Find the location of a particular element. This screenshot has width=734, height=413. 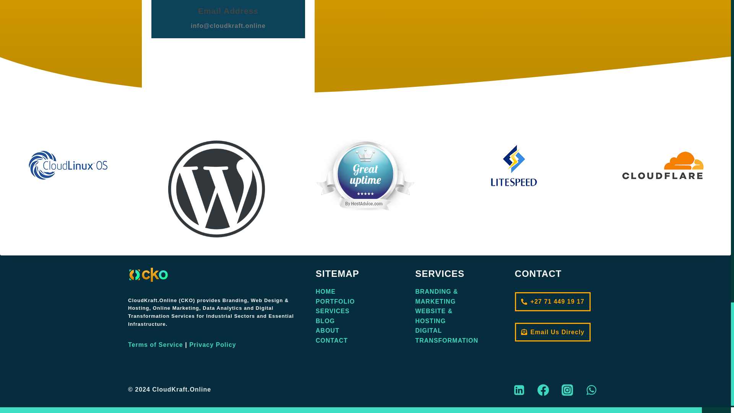

Direct Call is located at coordinates (553, 301).